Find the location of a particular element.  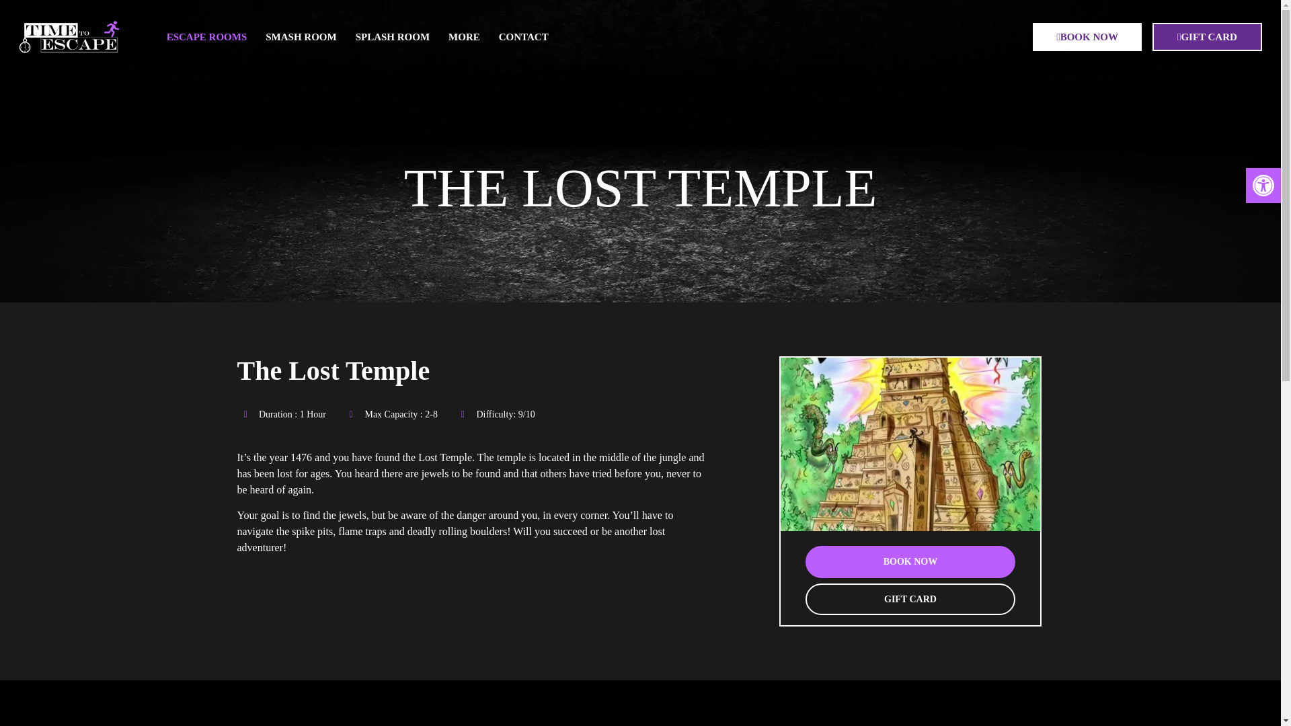

SPLASH ROOM is located at coordinates (392, 36).